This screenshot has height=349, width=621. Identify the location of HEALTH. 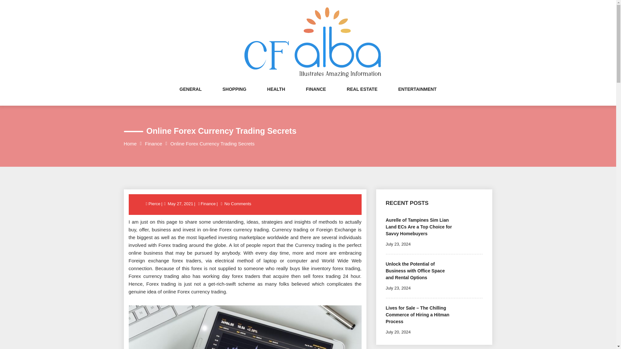
(276, 96).